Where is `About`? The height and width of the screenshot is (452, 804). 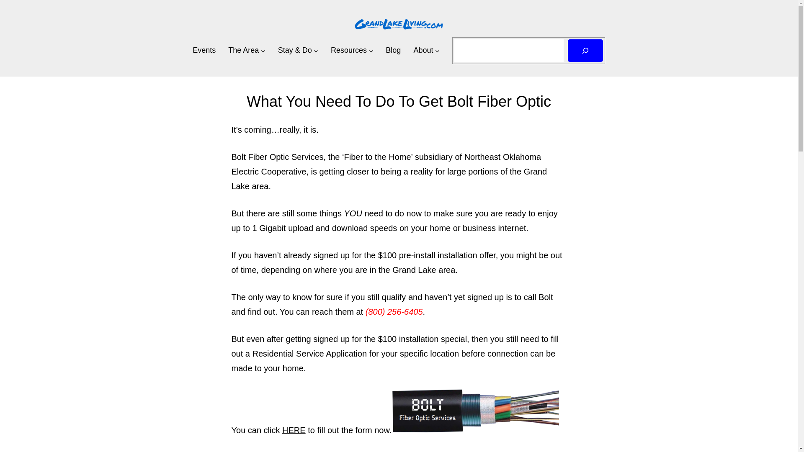 About is located at coordinates (423, 50).